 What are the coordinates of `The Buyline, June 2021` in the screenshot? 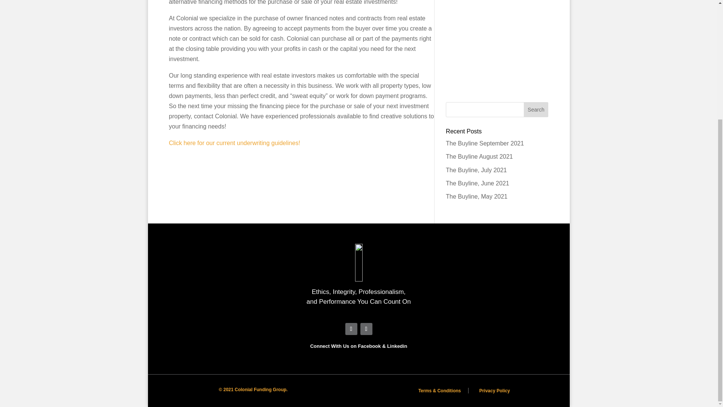 It's located at (477, 183).